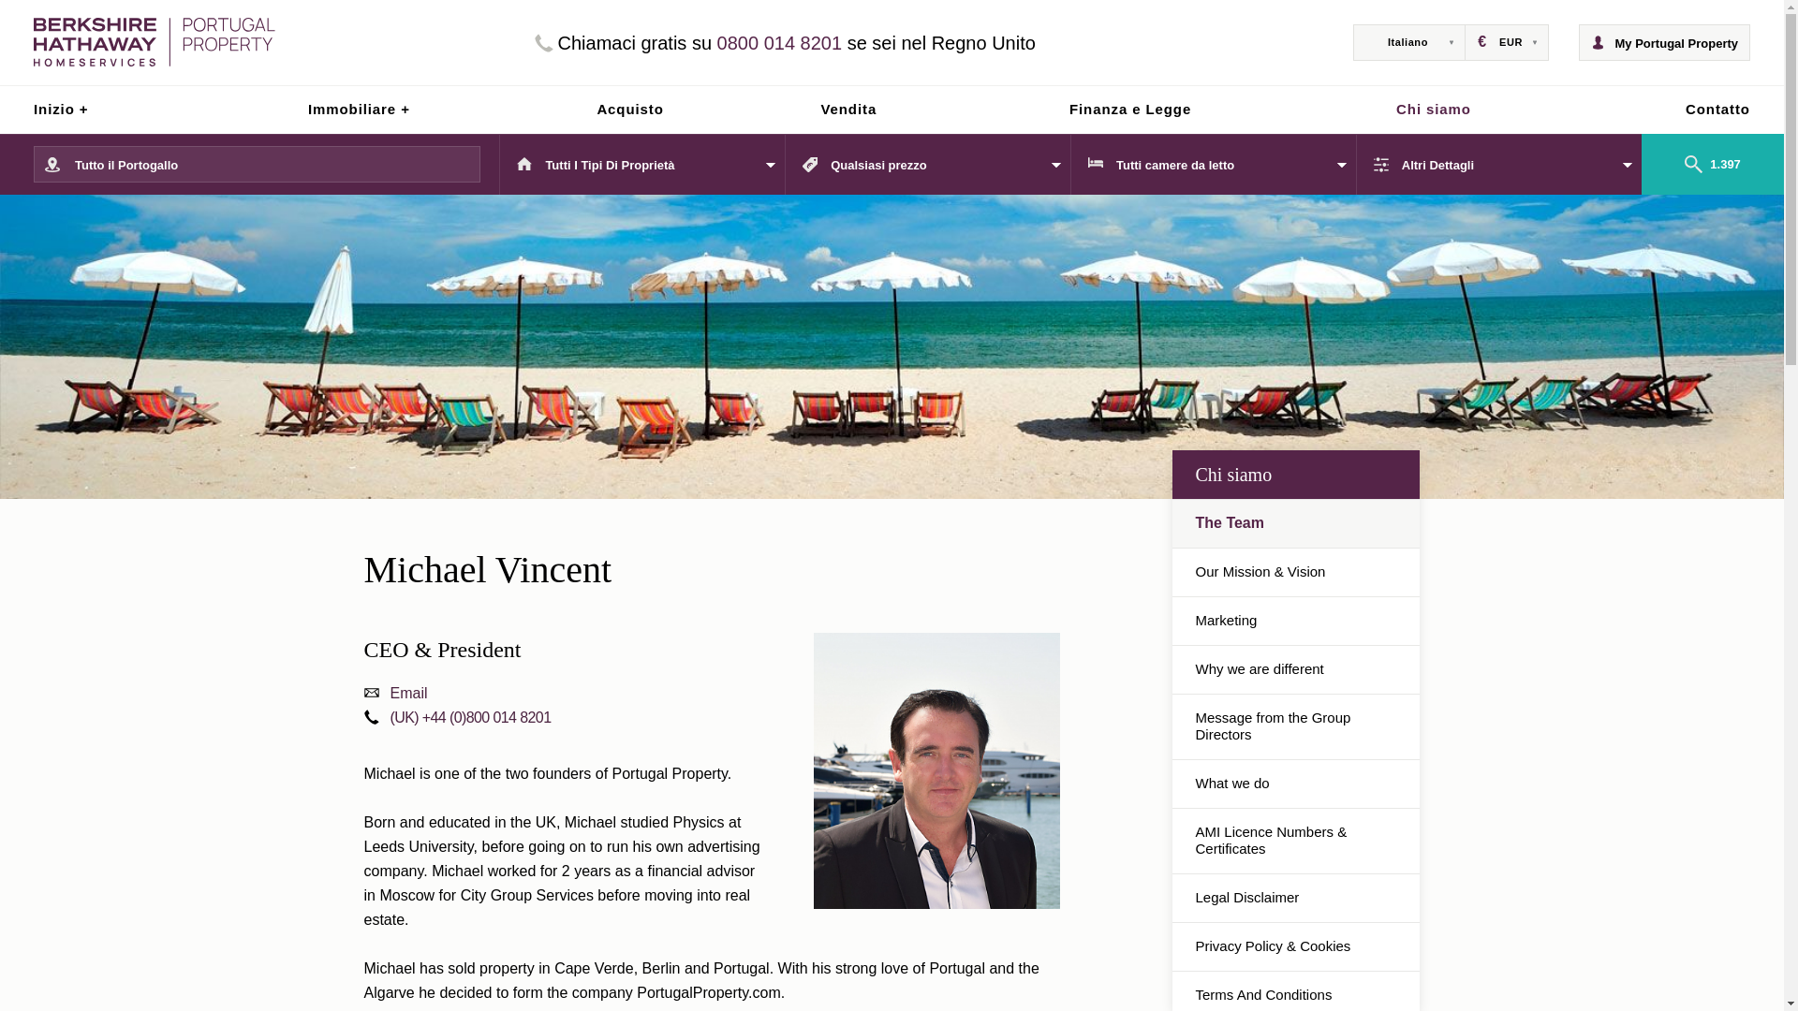  Describe the element at coordinates (629, 109) in the screenshot. I see `Acquisto` at that location.